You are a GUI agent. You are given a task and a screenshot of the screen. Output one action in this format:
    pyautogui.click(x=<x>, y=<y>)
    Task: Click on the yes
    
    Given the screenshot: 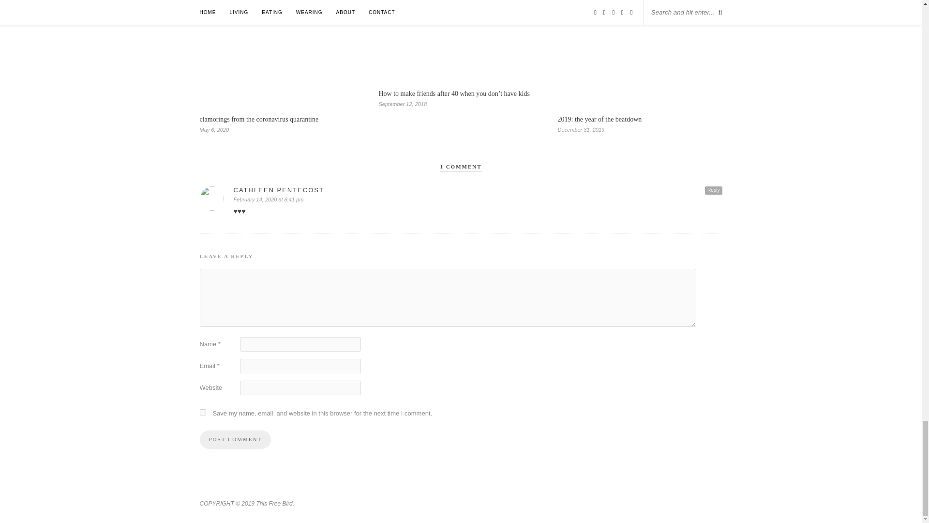 What is the action you would take?
    pyautogui.click(x=202, y=412)
    